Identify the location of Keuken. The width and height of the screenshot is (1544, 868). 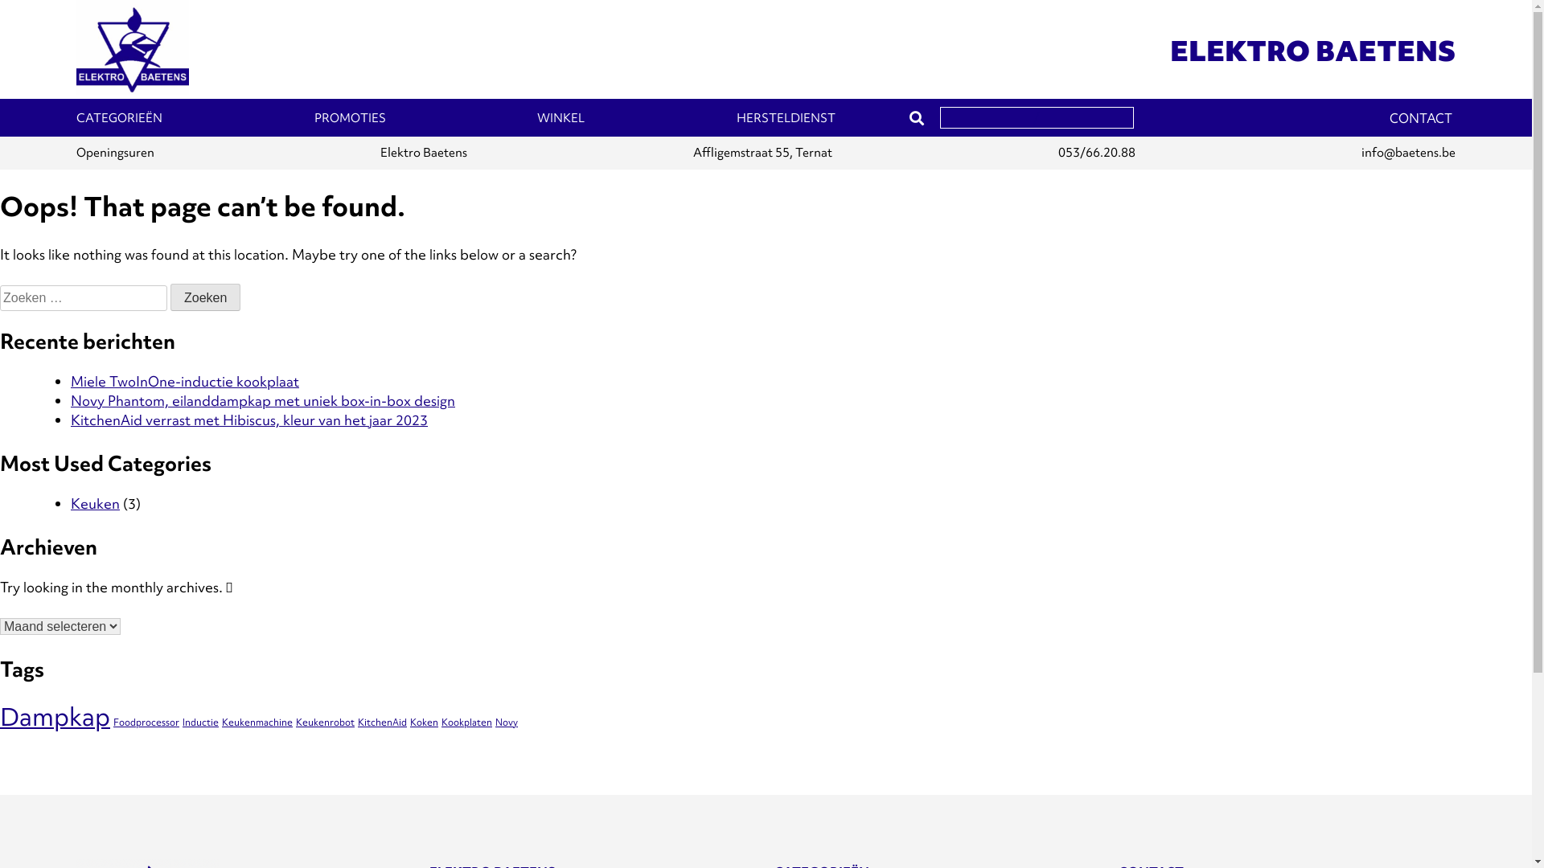
(95, 503).